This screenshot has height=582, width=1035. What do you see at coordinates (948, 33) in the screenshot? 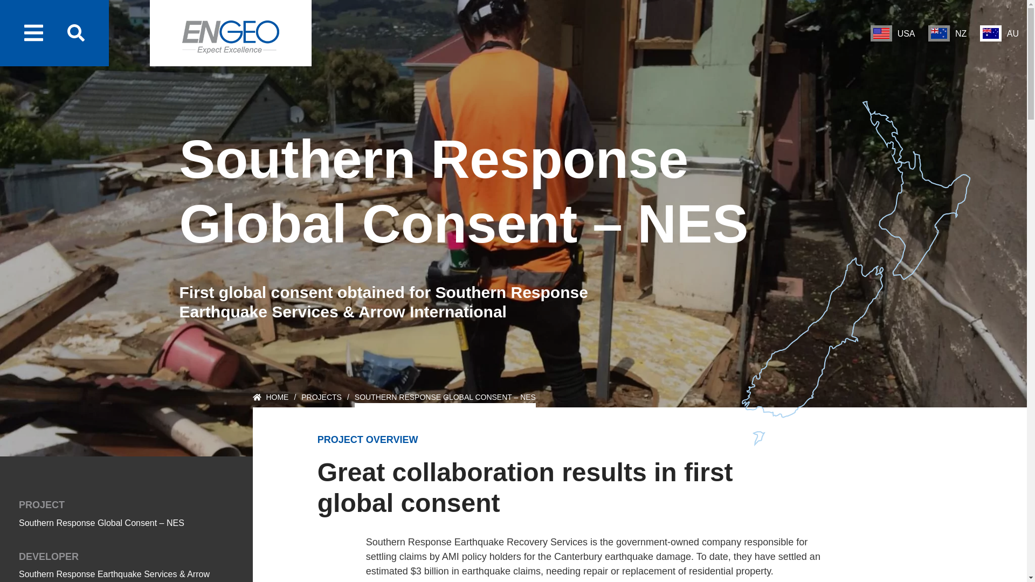
I see `NZ` at bounding box center [948, 33].